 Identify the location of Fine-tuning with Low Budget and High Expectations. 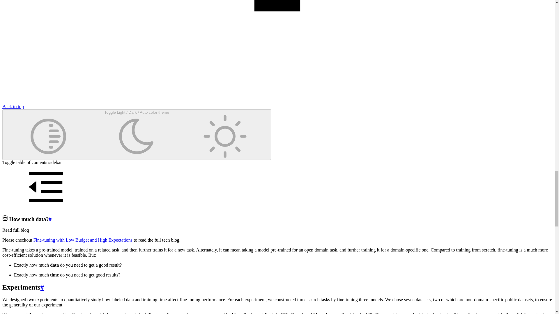
(83, 240).